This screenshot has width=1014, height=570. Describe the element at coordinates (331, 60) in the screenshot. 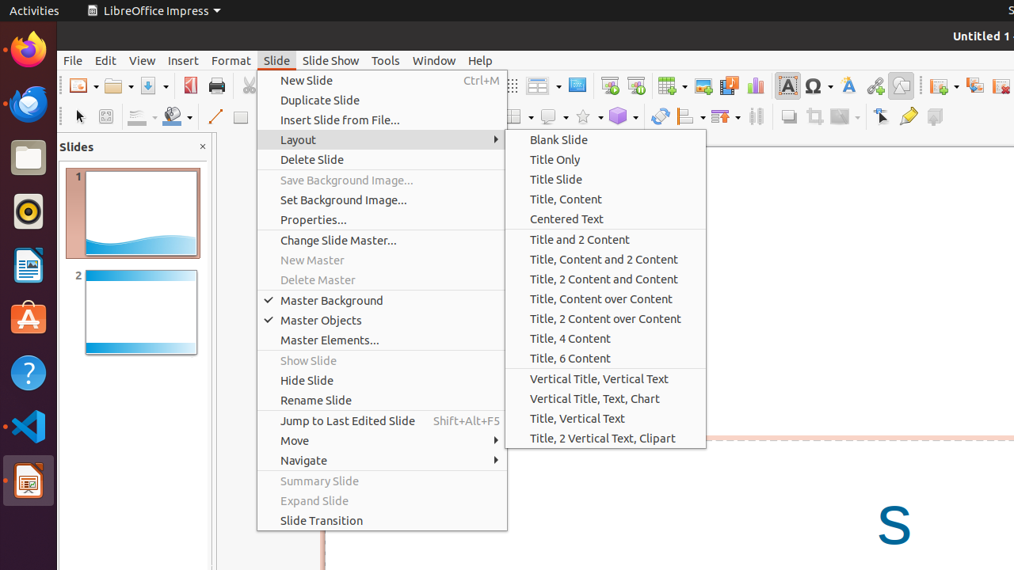

I see `Slide Show` at that location.